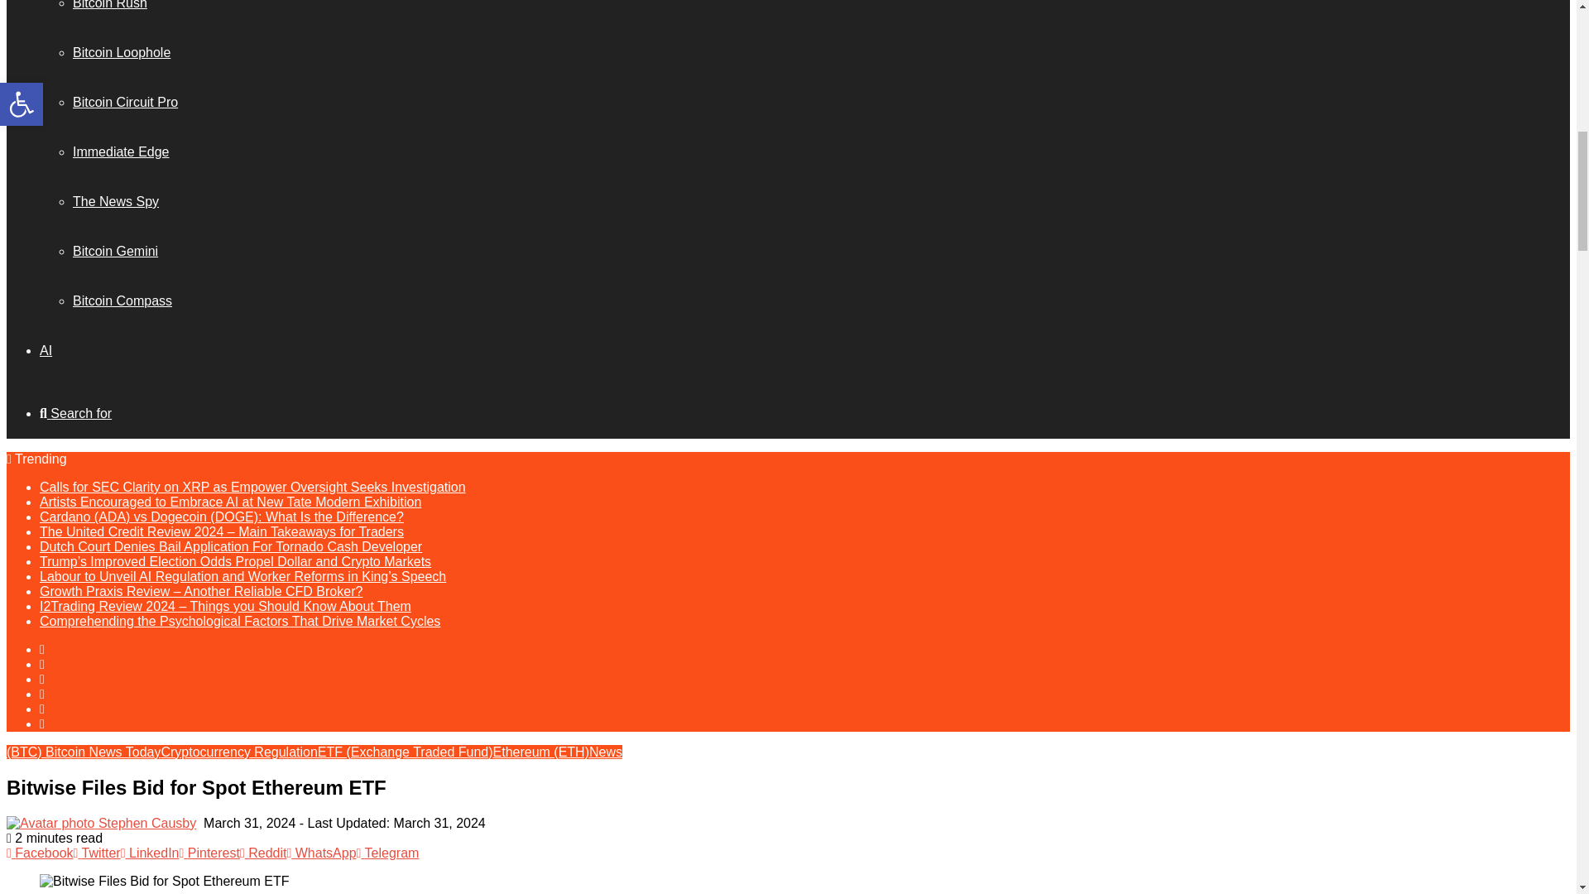  Describe the element at coordinates (116, 201) in the screenshot. I see `The News Spy` at that location.